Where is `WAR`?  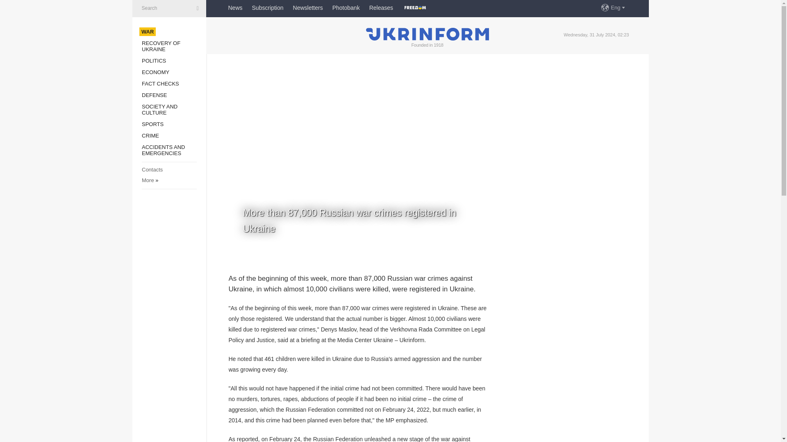 WAR is located at coordinates (148, 32).